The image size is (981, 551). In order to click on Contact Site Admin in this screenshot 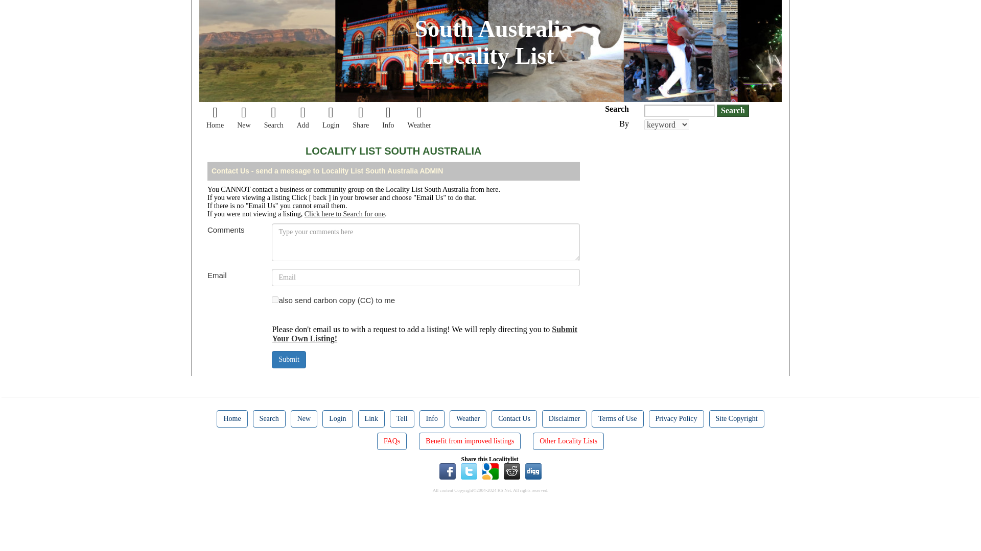, I will do `click(514, 418)`.